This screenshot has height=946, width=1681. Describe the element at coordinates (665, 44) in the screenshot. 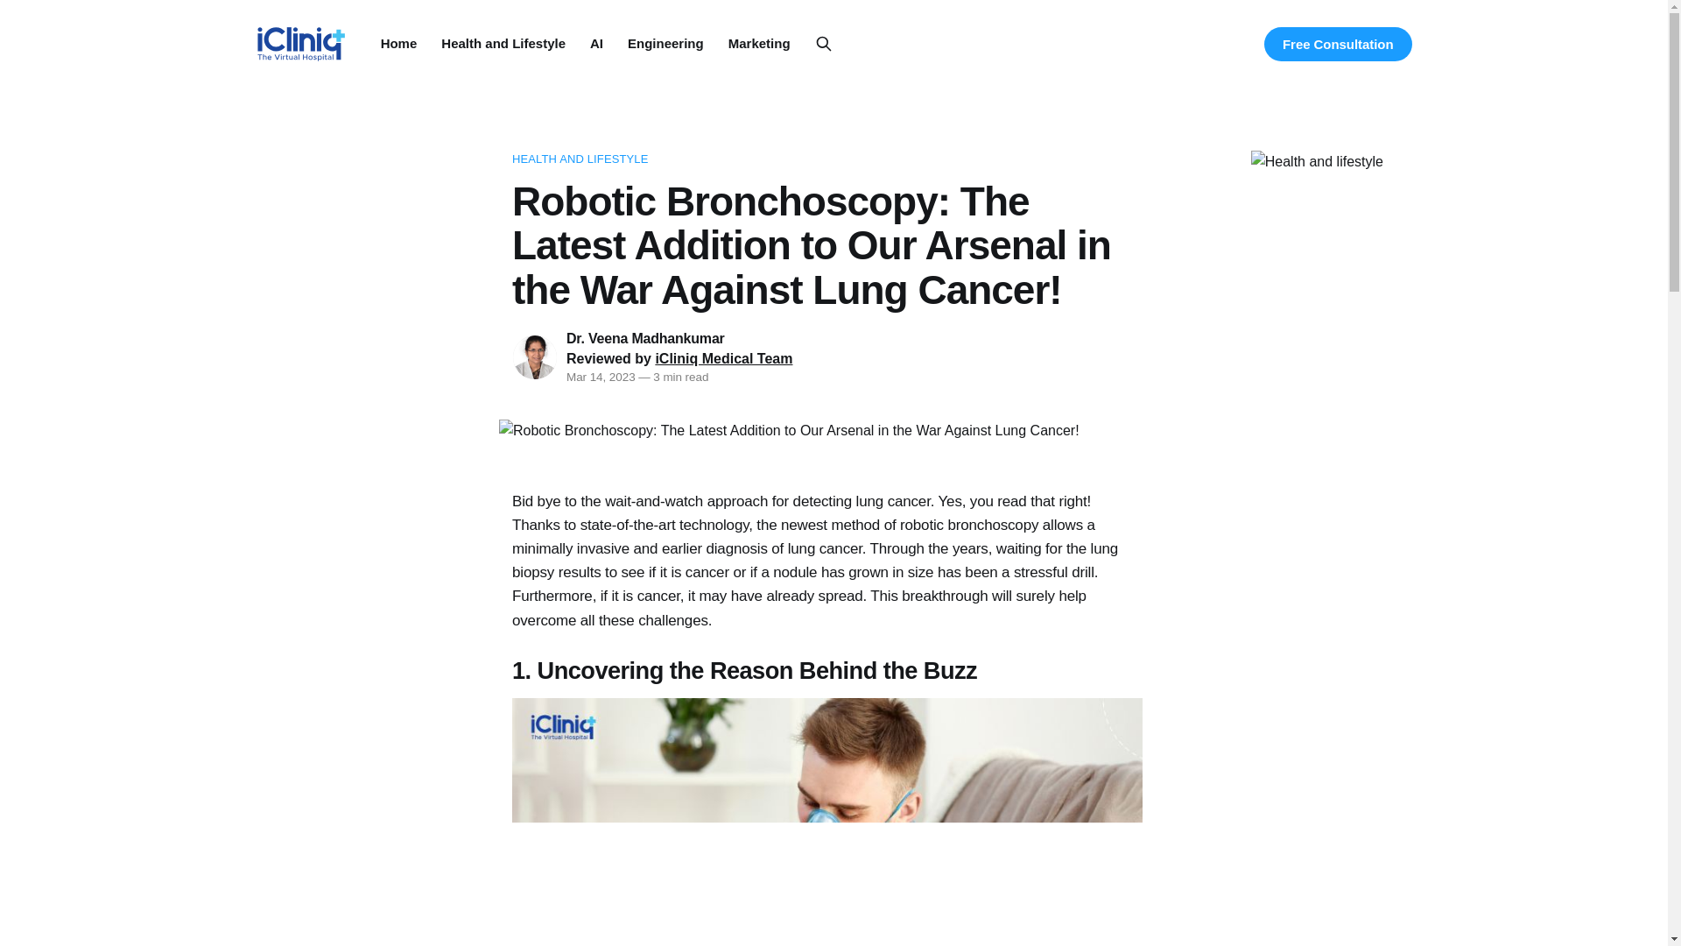

I see `Engineering` at that location.